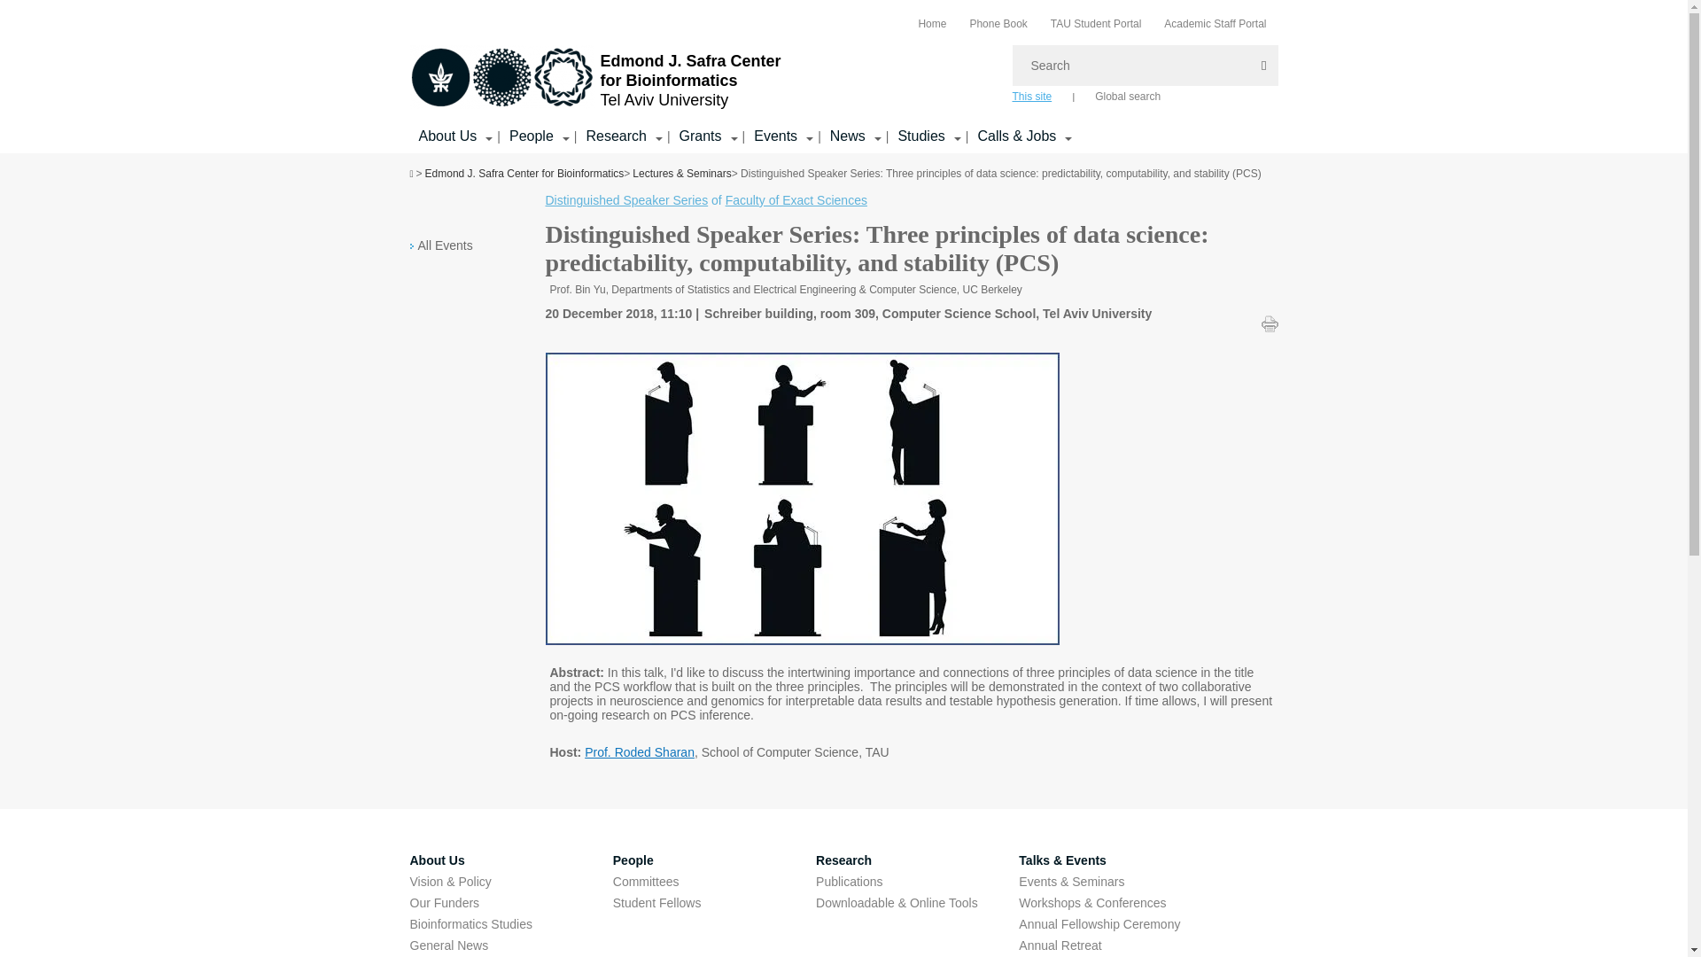 This screenshot has height=957, width=1701. I want to click on People, so click(532, 136).